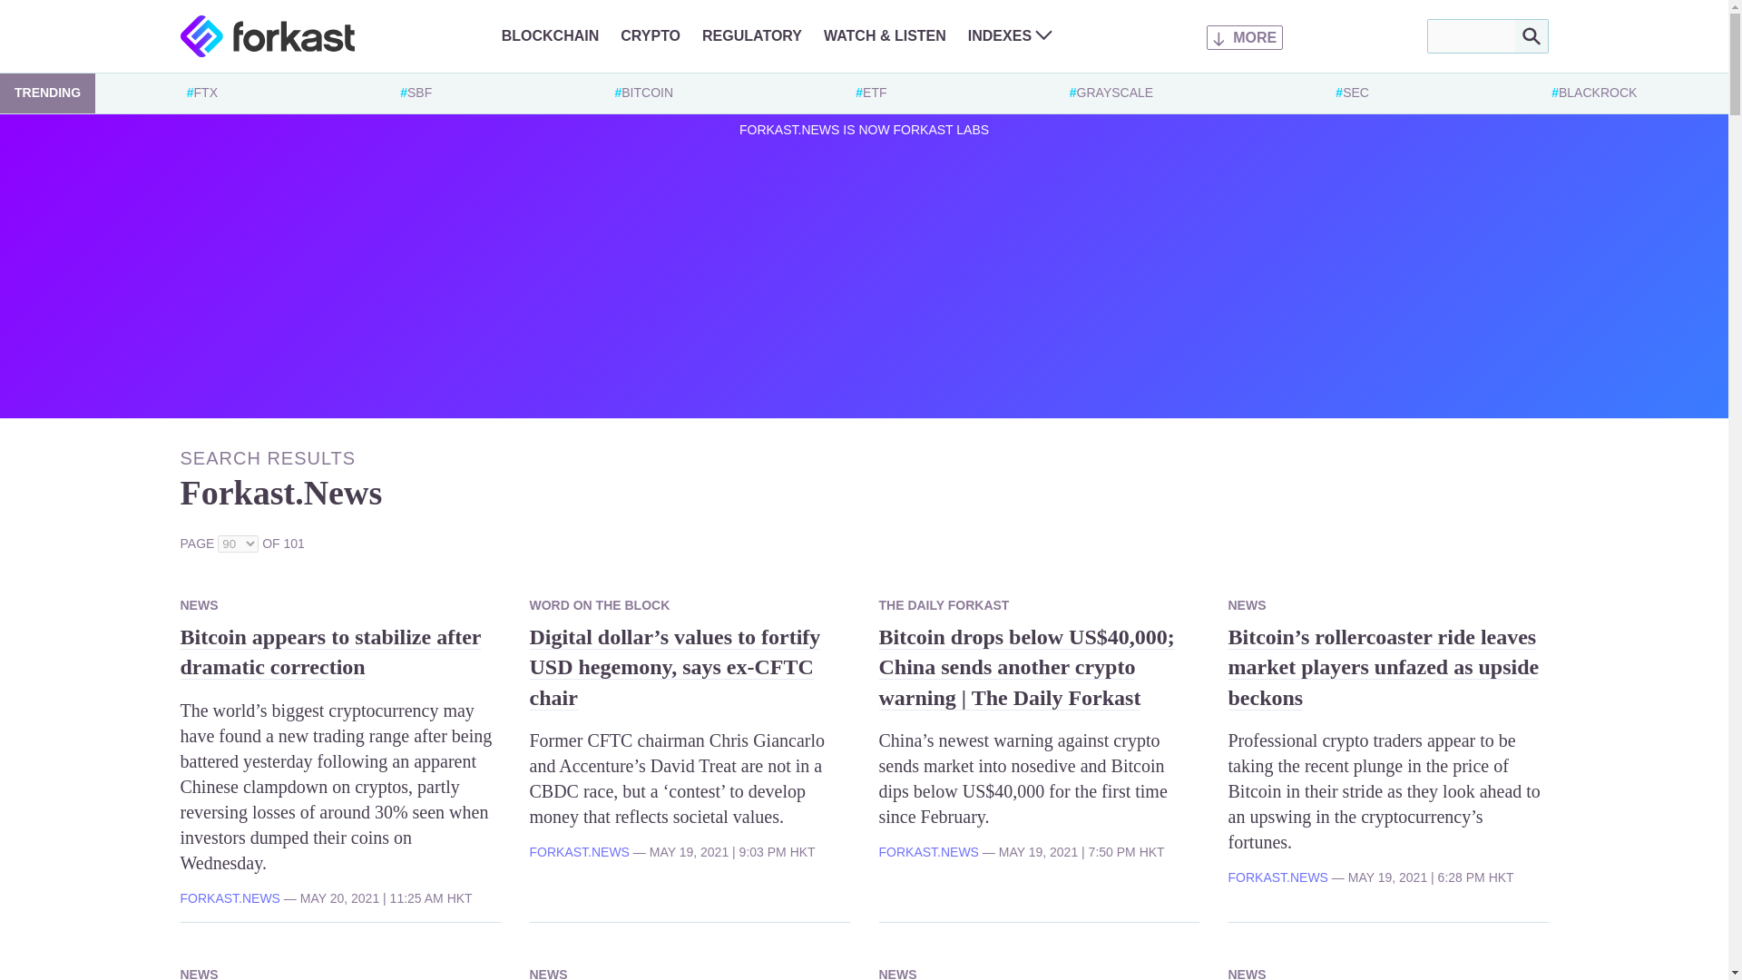  I want to click on Posts by Forkast.News, so click(1277, 877).